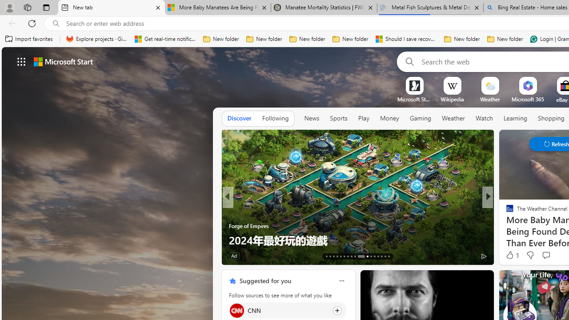  Describe the element at coordinates (546, 255) in the screenshot. I see `Start the conversation` at that location.